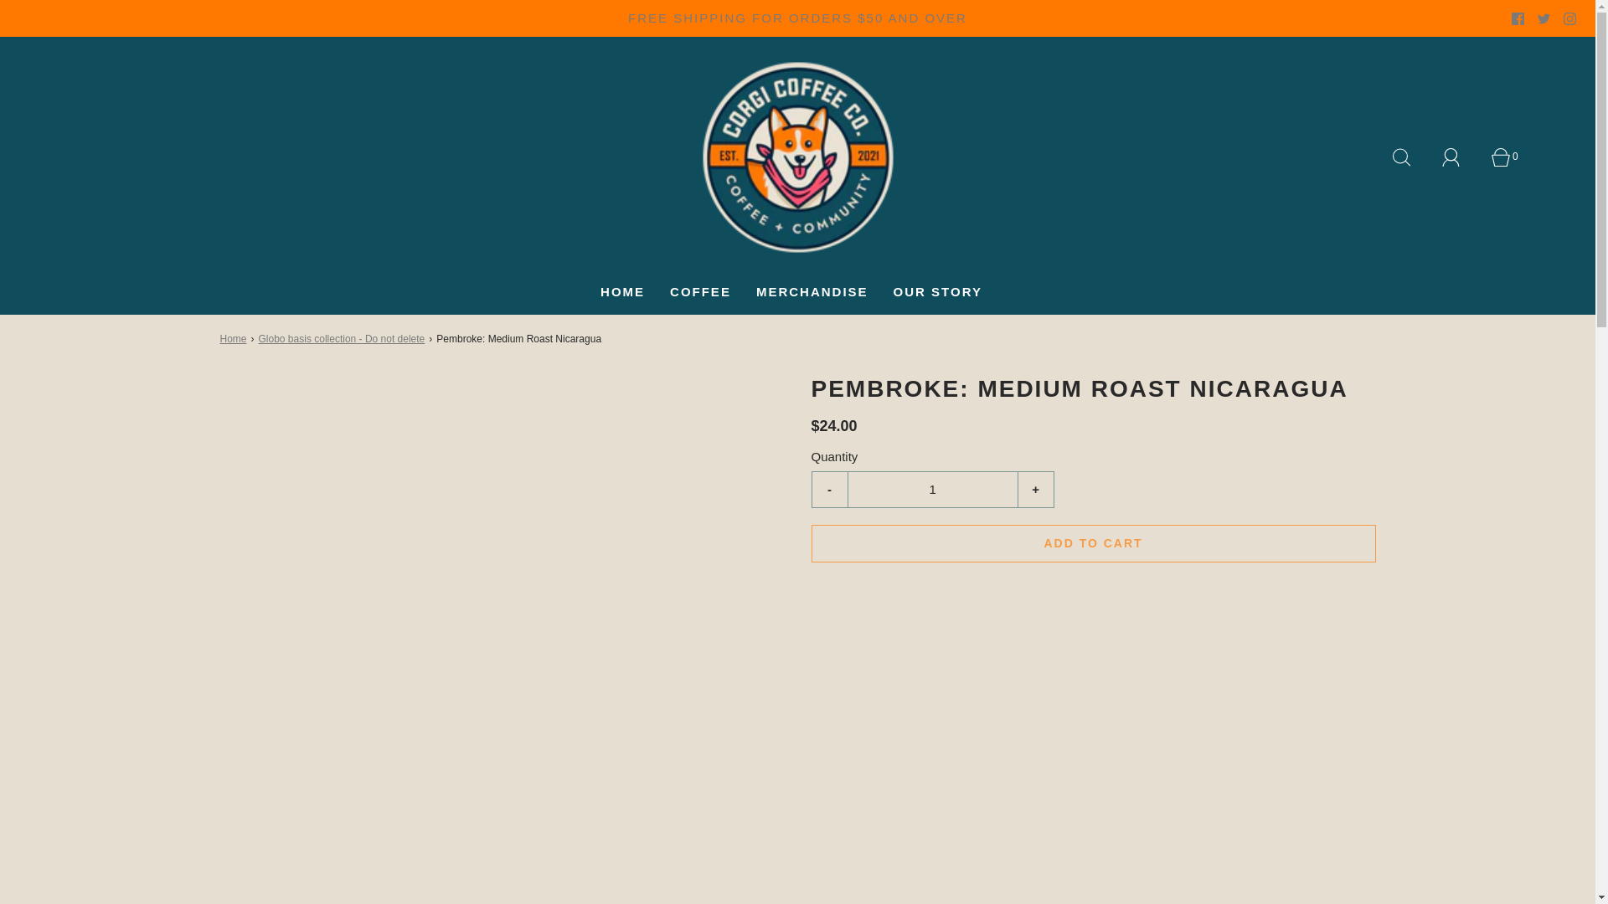 The image size is (1608, 904). I want to click on Cart, so click(1510, 157).